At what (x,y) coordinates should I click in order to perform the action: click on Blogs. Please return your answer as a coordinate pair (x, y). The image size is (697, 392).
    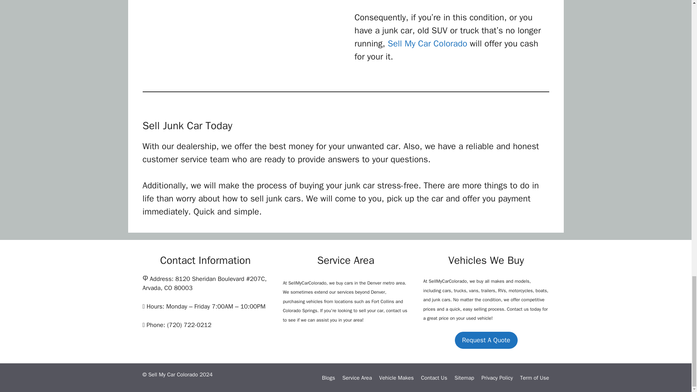
    Looking at the image, I should click on (329, 377).